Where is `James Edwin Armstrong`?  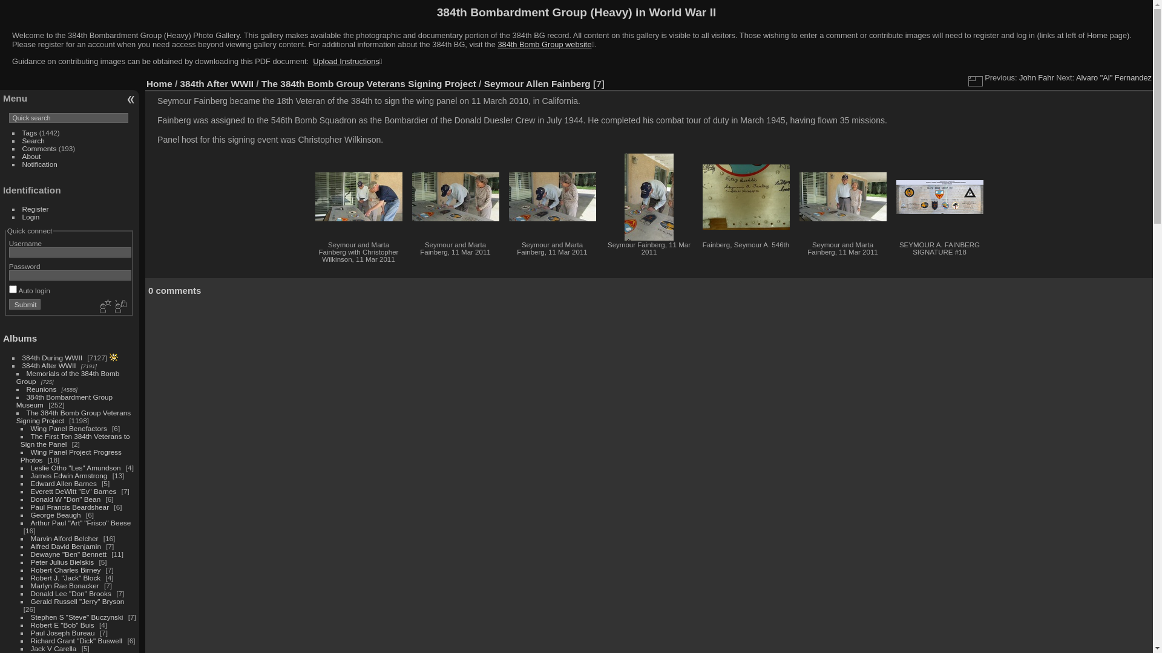 James Edwin Armstrong is located at coordinates (69, 475).